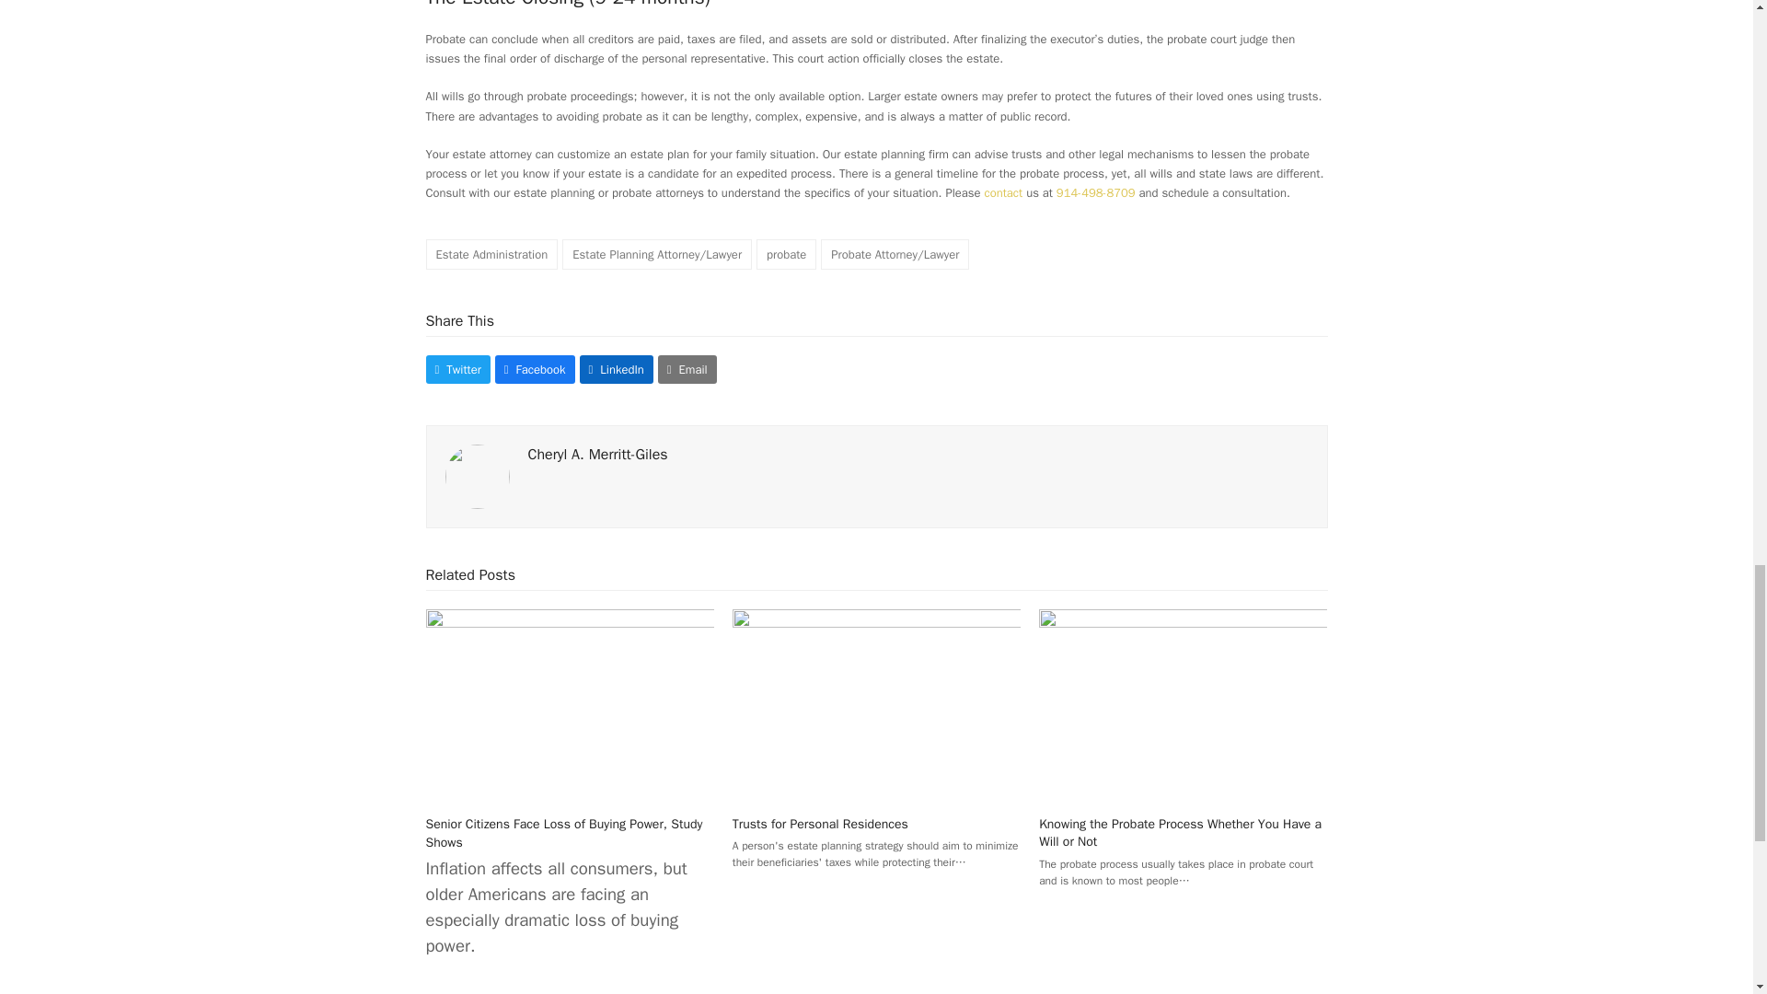 The image size is (1767, 994). I want to click on probate, so click(786, 254).